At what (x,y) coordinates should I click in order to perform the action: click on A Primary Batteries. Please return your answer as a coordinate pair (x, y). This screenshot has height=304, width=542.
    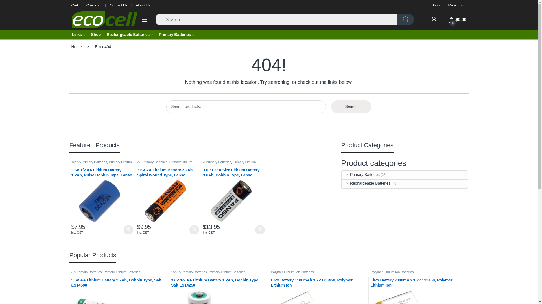
    Looking at the image, I should click on (217, 162).